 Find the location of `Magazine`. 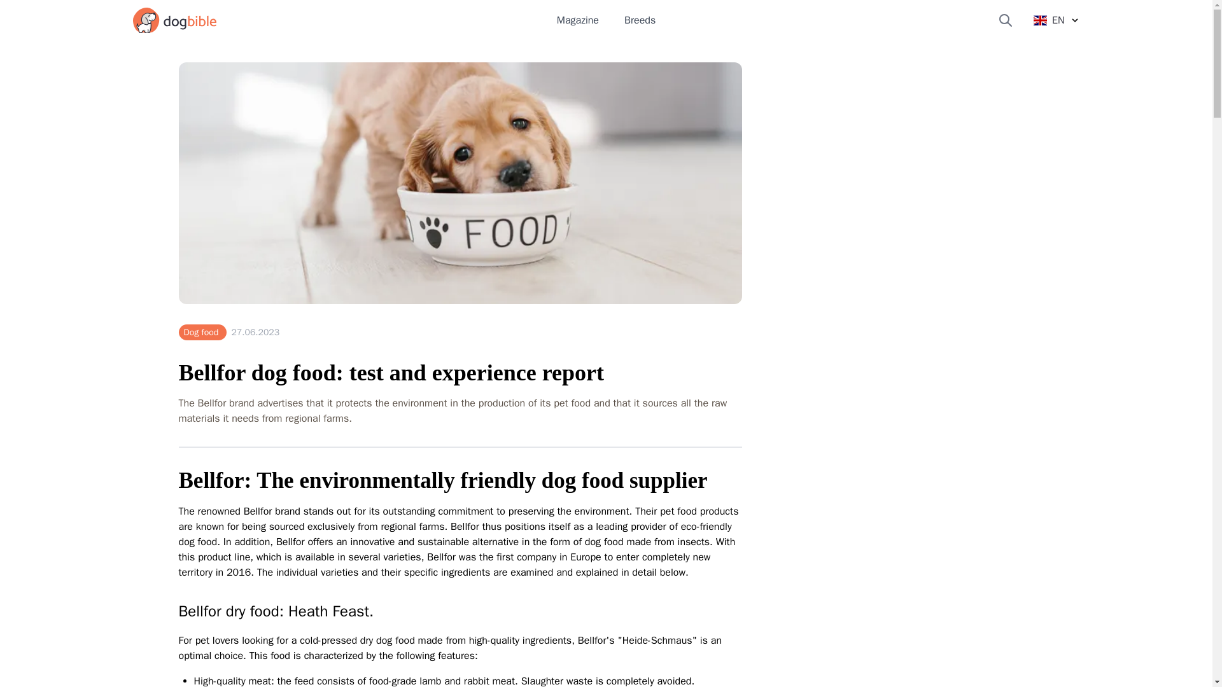

Magazine is located at coordinates (578, 20).